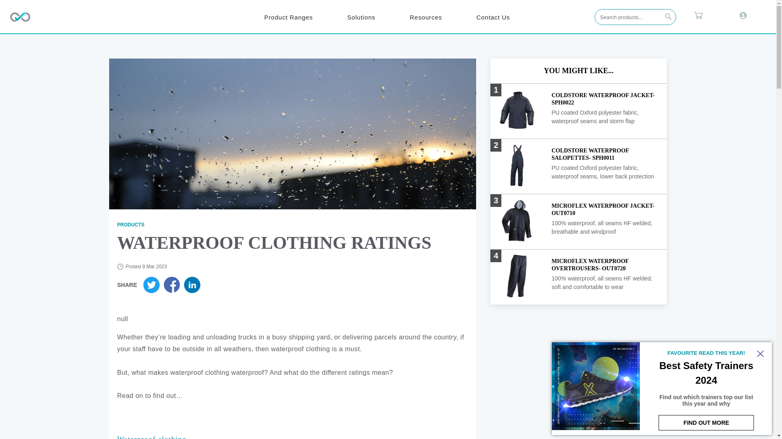 The width and height of the screenshot is (782, 439). What do you see at coordinates (604, 211) in the screenshot?
I see `Microflex Waterproof Jacket- OUT0710` at bounding box center [604, 211].